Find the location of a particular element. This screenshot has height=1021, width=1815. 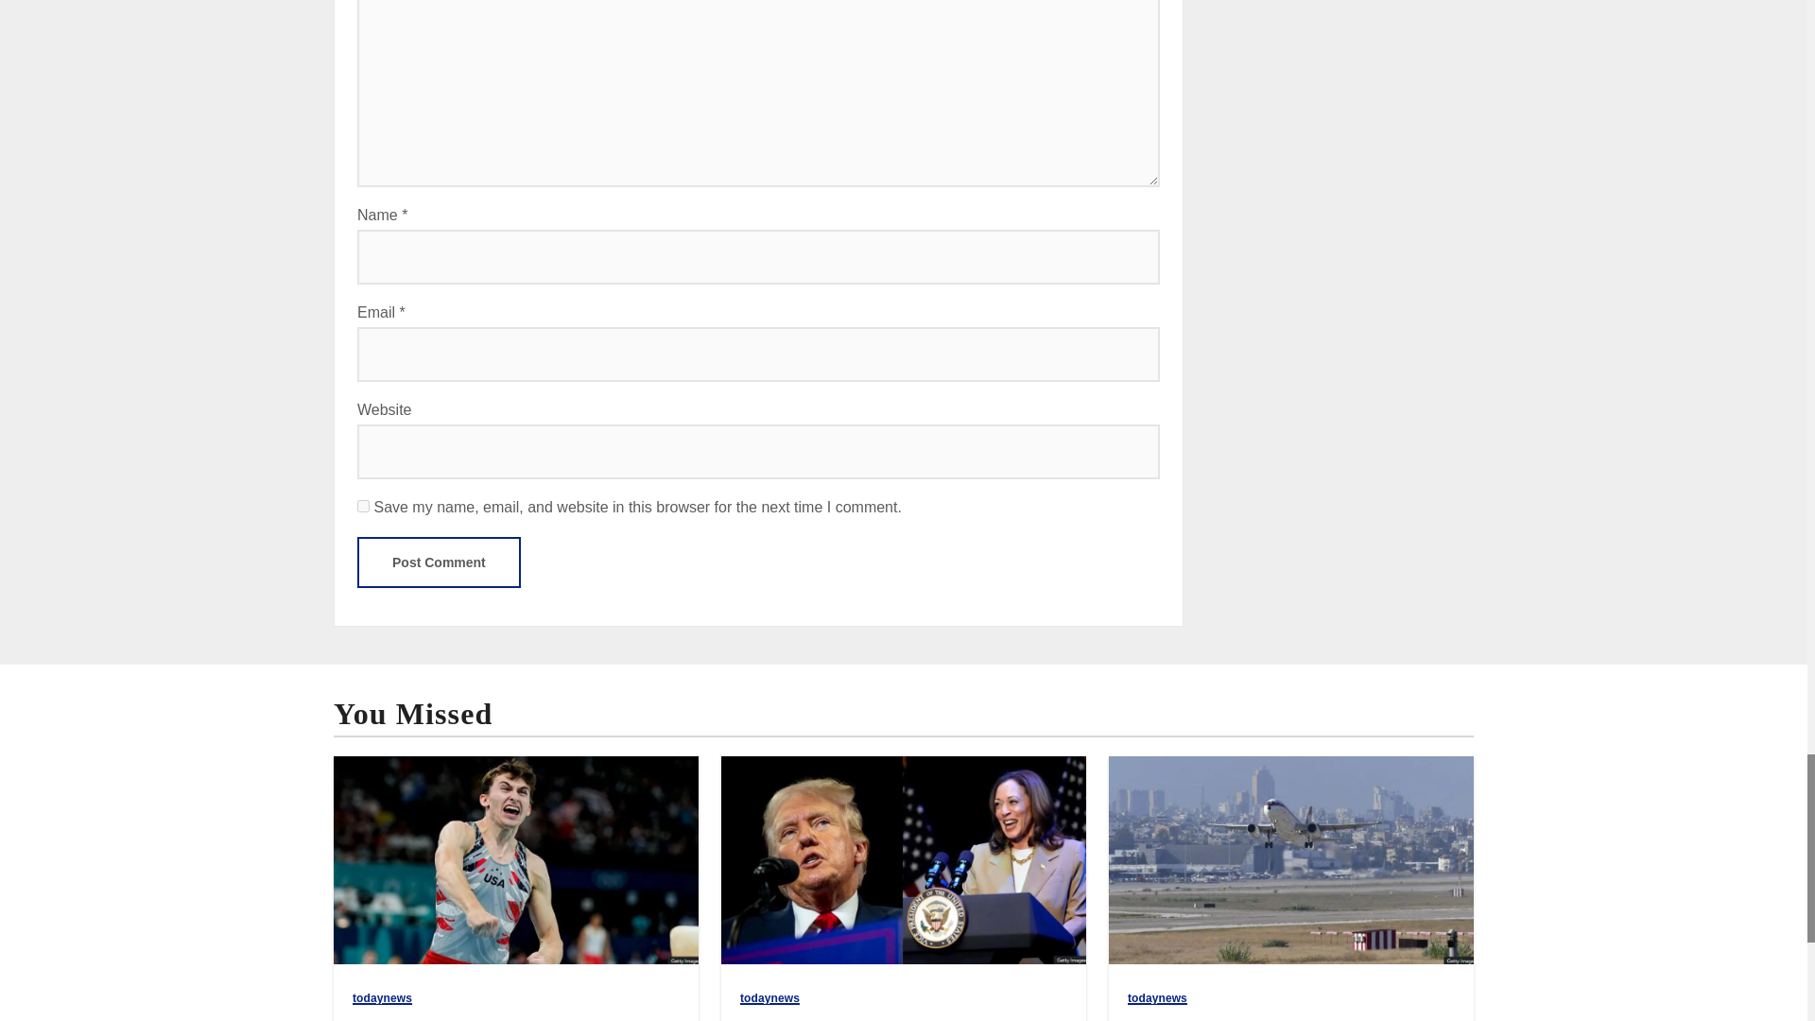

Post Comment is located at coordinates (439, 562).